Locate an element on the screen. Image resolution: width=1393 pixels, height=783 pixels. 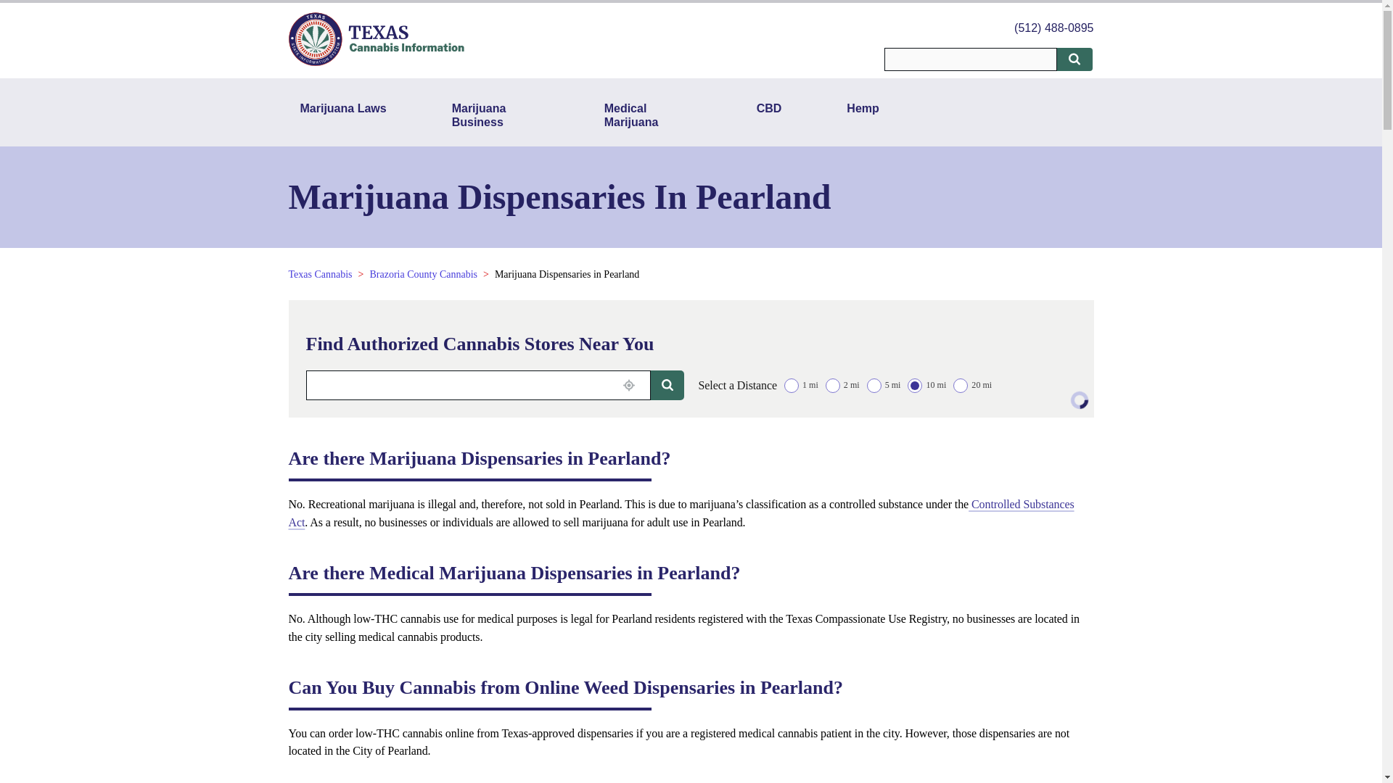
Controlled Substances Act is located at coordinates (681, 513).